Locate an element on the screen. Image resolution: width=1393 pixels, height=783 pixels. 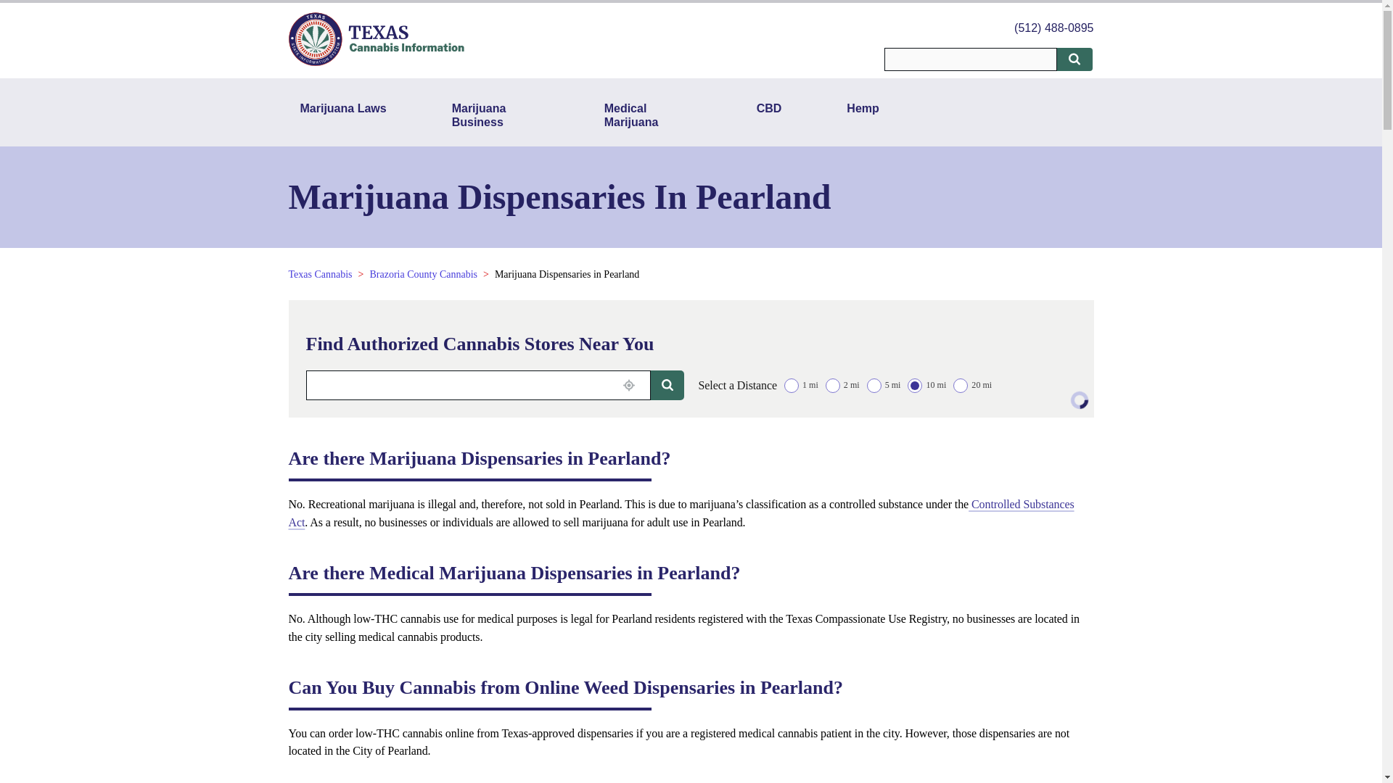
Controlled Substances Act is located at coordinates (681, 513).